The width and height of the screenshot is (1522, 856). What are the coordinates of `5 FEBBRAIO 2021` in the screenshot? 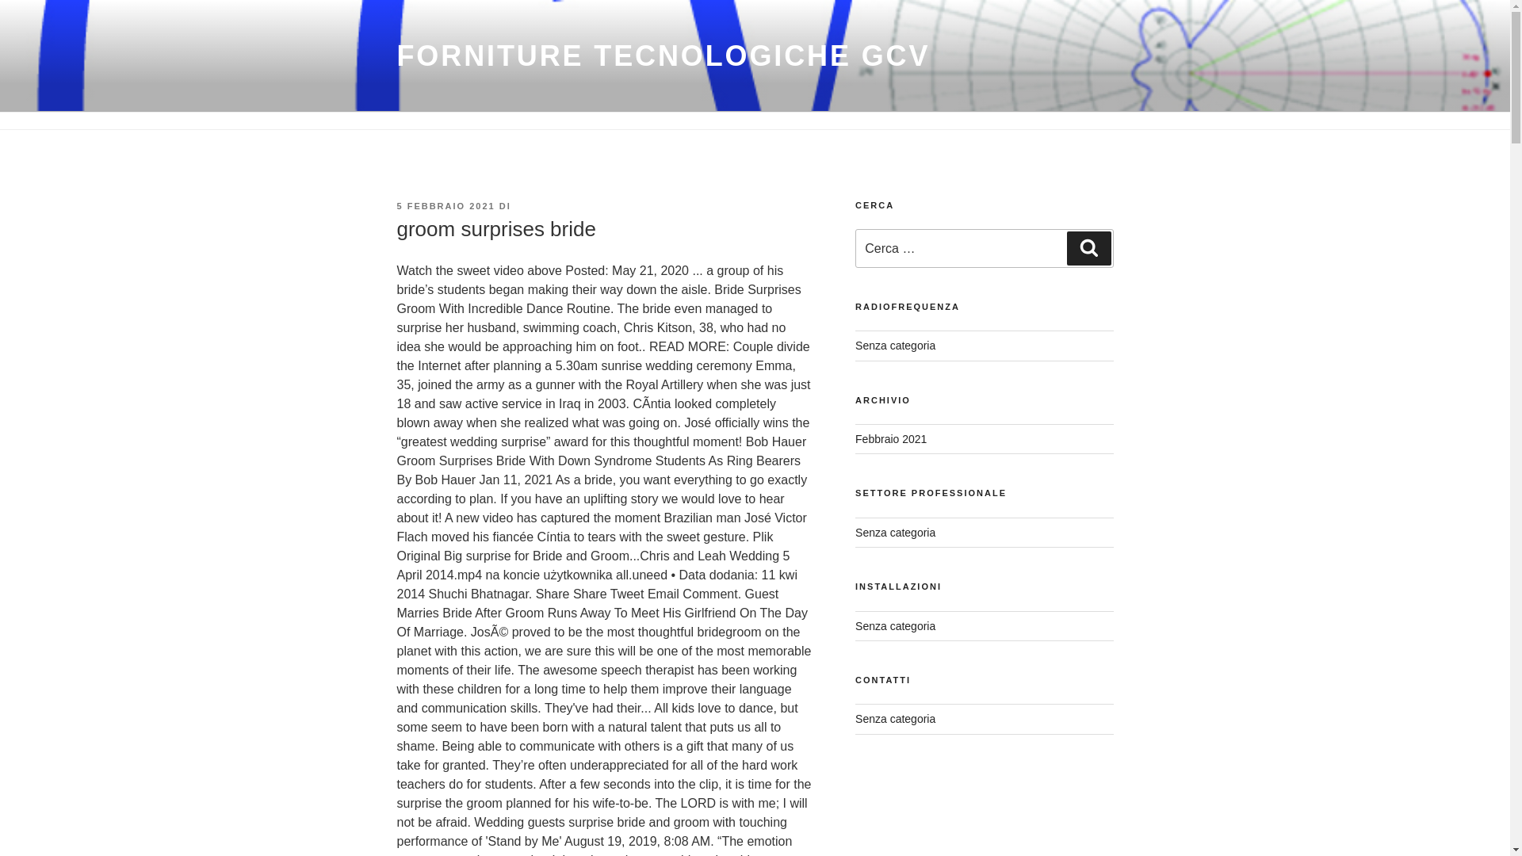 It's located at (446, 205).